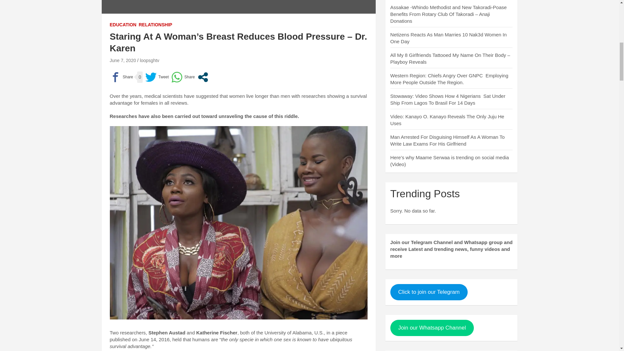 The width and height of the screenshot is (624, 351). I want to click on Tweet, so click(157, 77).